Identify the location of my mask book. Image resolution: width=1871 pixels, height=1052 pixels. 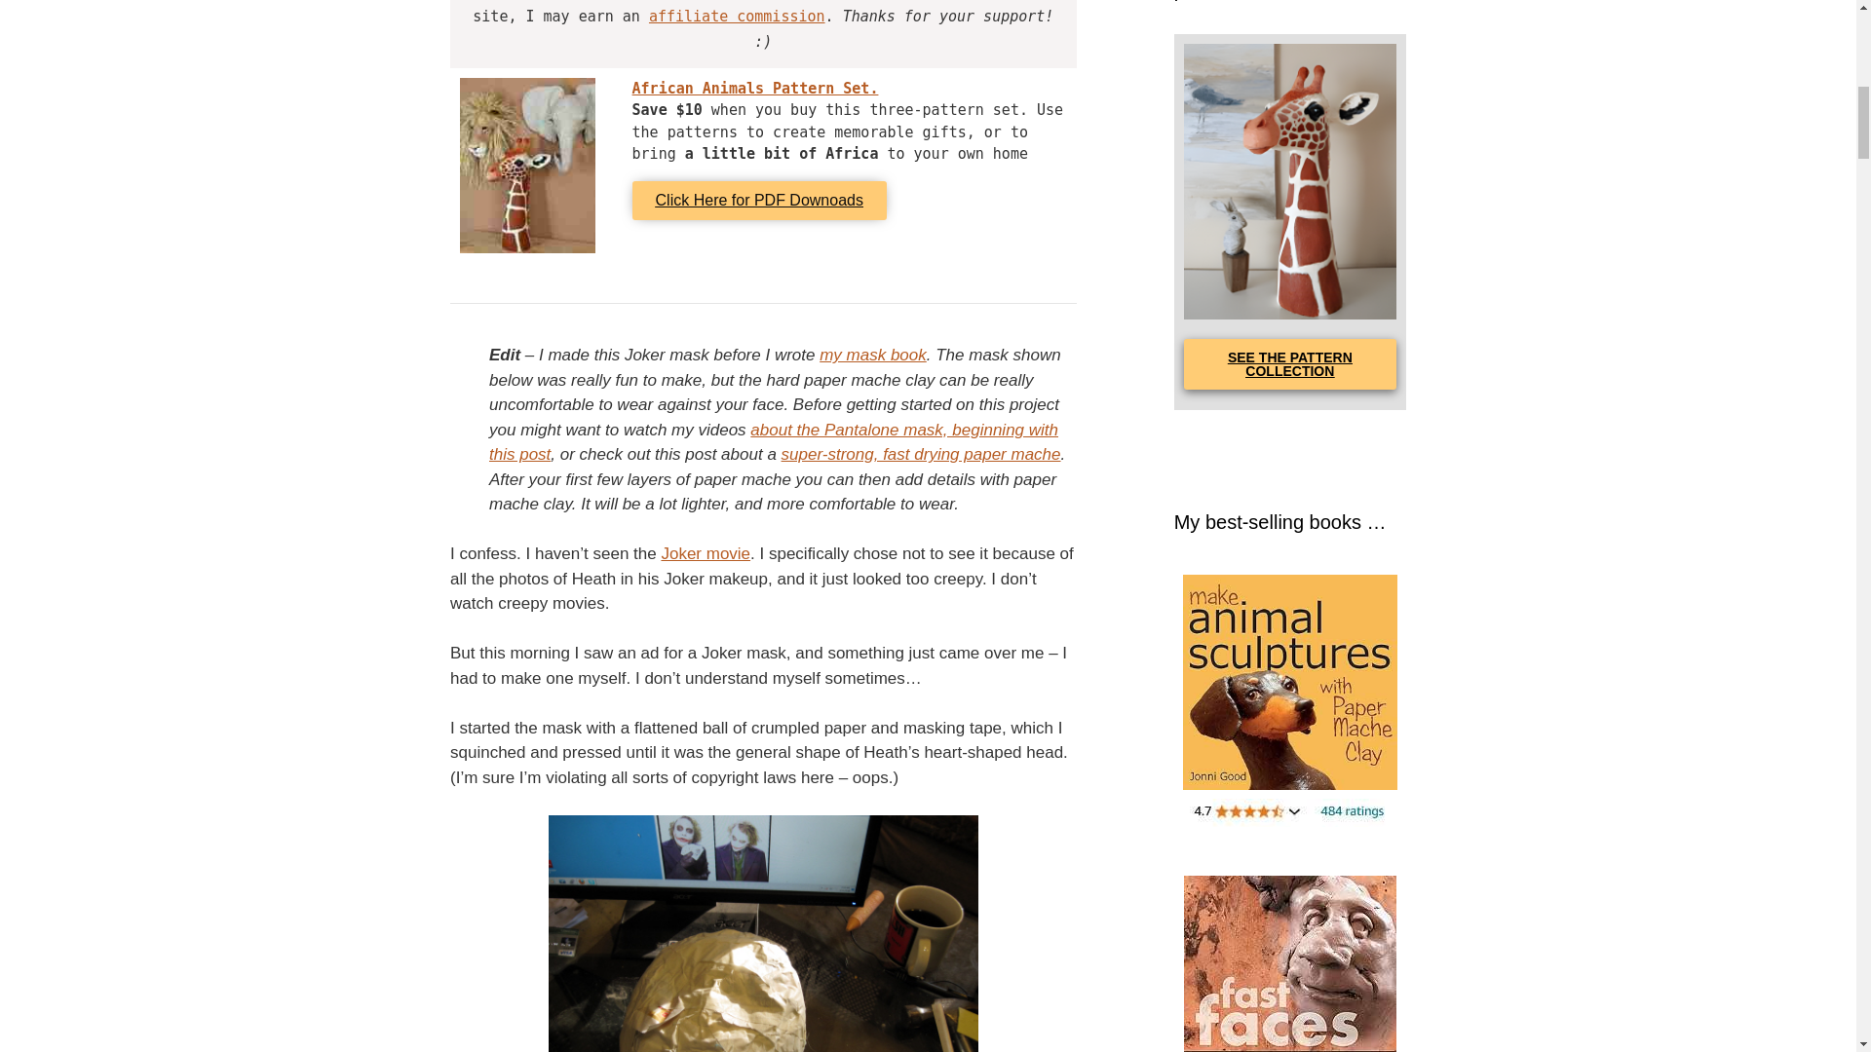
(872, 355).